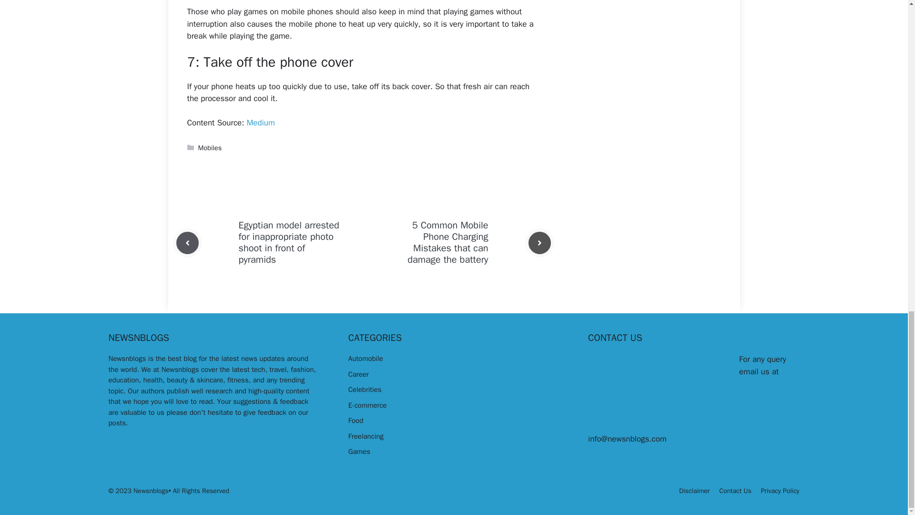 This screenshot has height=515, width=915. What do you see at coordinates (128, 359) in the screenshot?
I see `Newsnblogs` at bounding box center [128, 359].